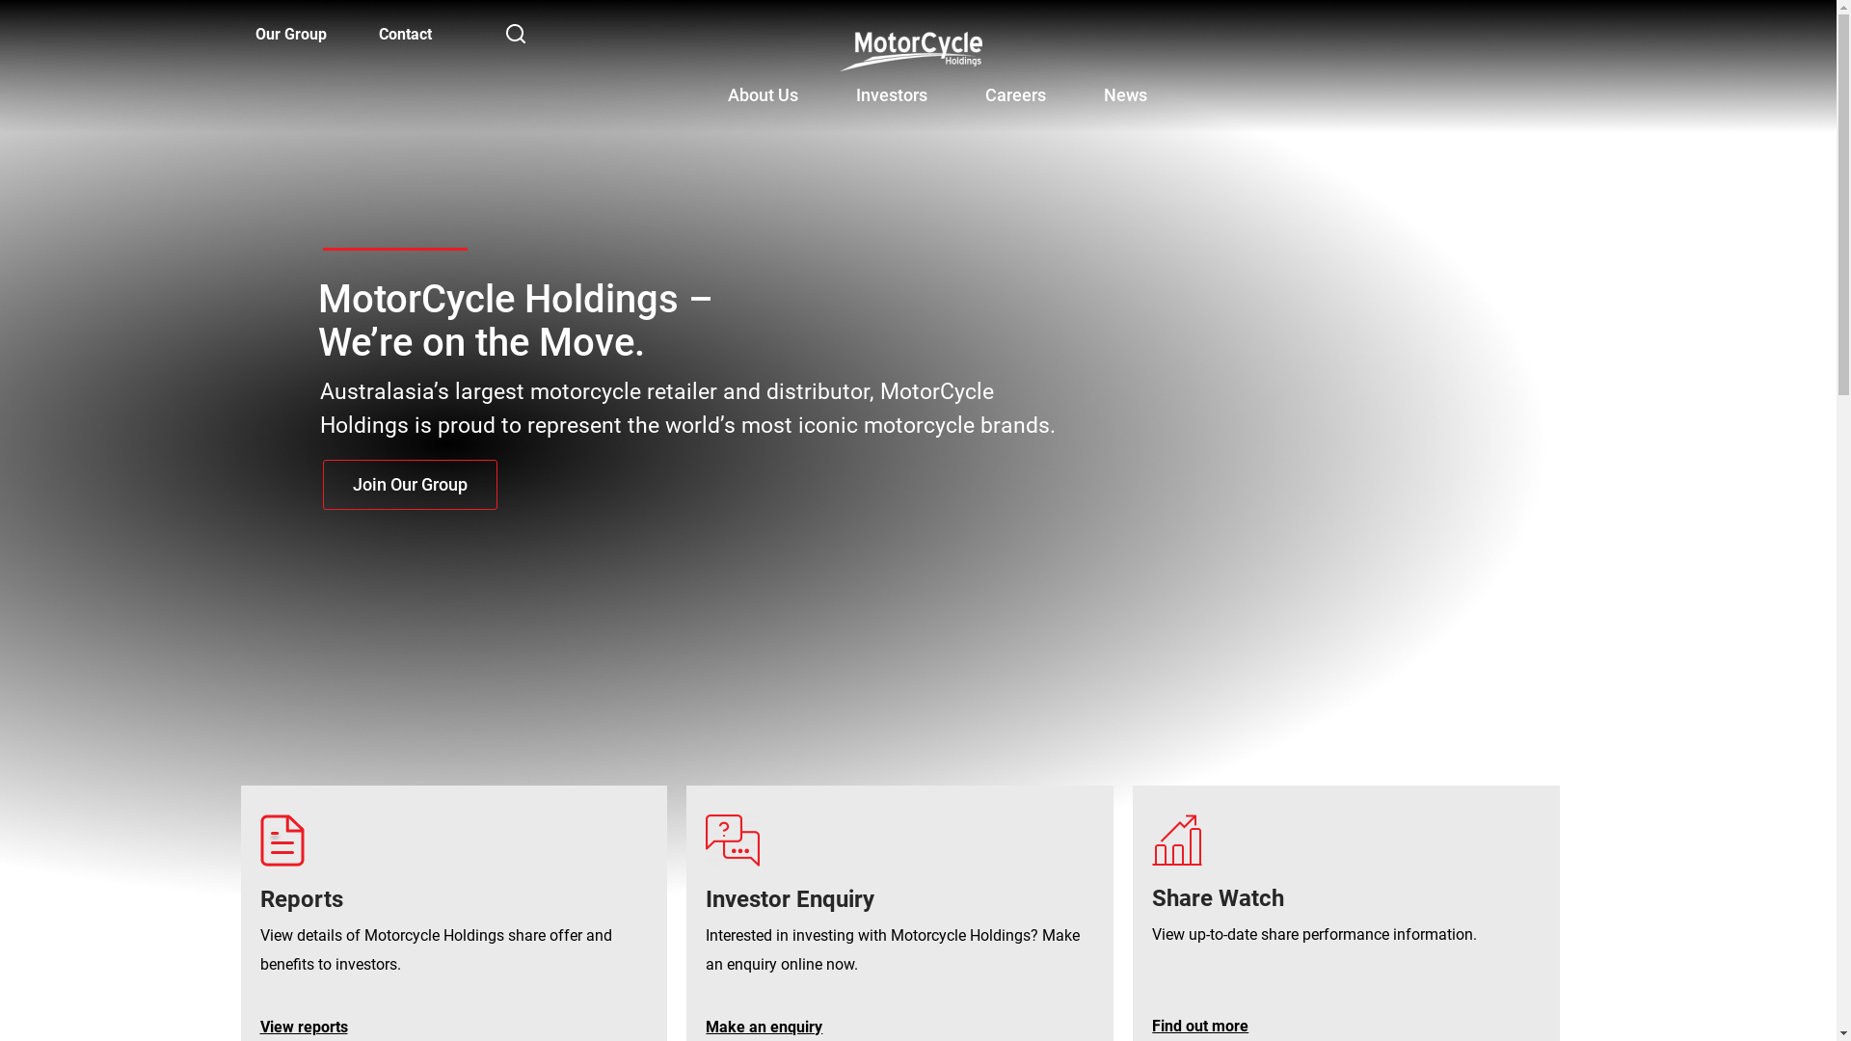 The image size is (1851, 1041). Describe the element at coordinates (791, 899) in the screenshot. I see `Investor Enquiry` at that location.